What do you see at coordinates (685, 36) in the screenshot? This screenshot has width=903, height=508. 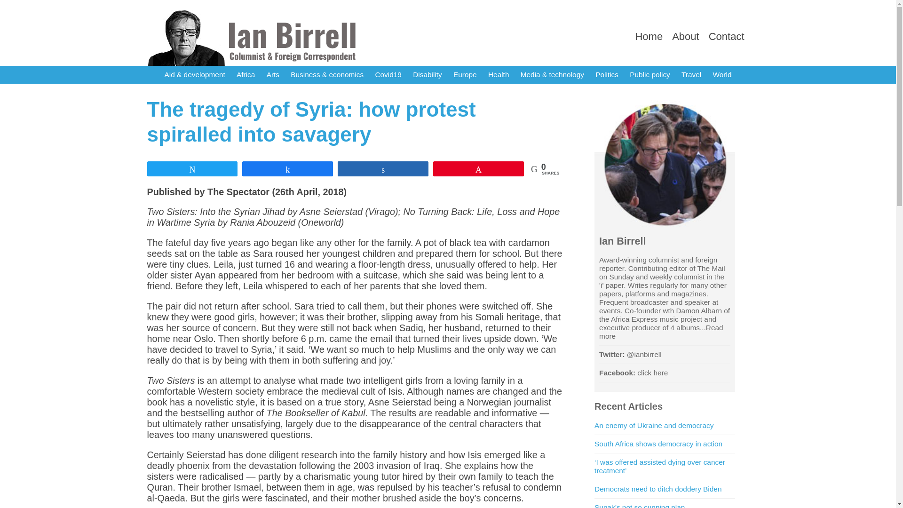 I see `About` at bounding box center [685, 36].